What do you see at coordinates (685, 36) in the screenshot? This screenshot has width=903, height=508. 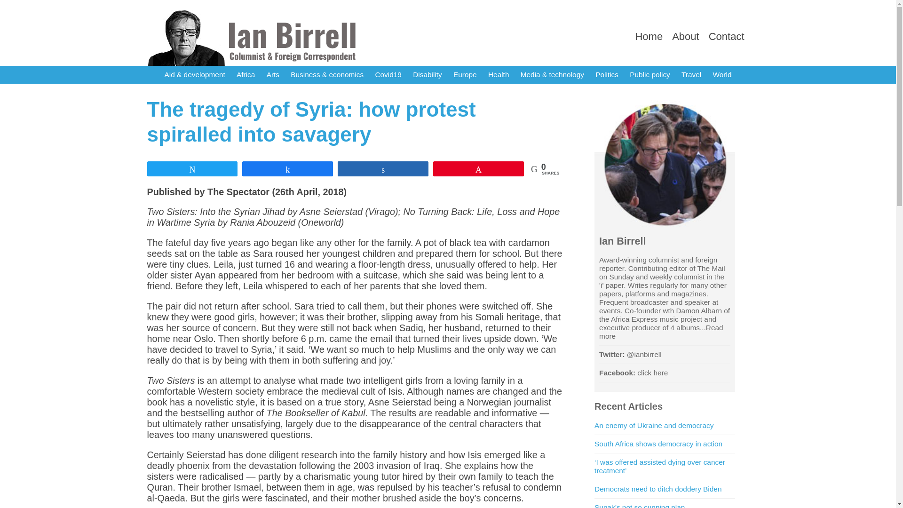 I see `About` at bounding box center [685, 36].